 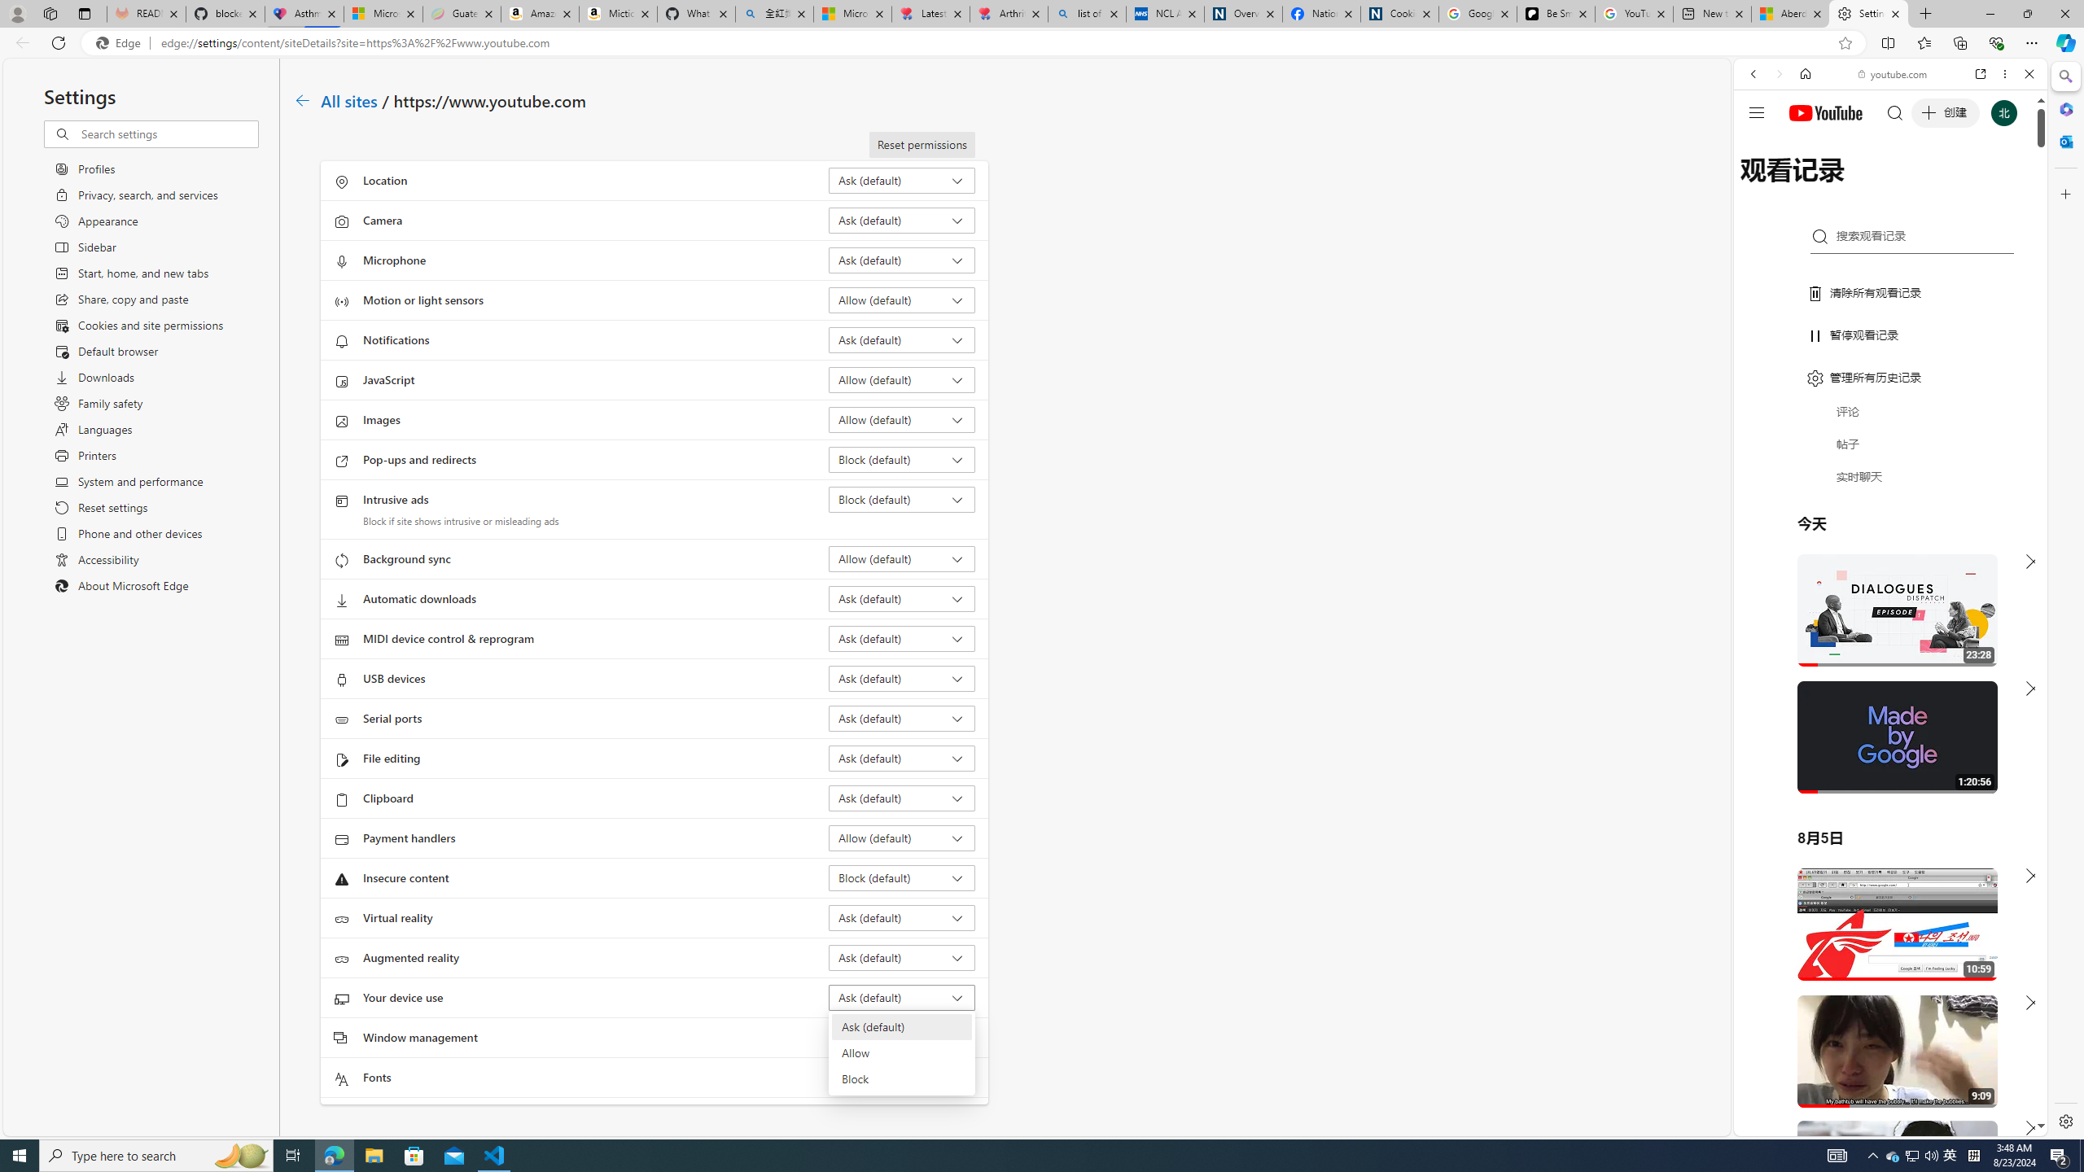 What do you see at coordinates (902, 718) in the screenshot?
I see `Serial ports Ask (default)` at bounding box center [902, 718].